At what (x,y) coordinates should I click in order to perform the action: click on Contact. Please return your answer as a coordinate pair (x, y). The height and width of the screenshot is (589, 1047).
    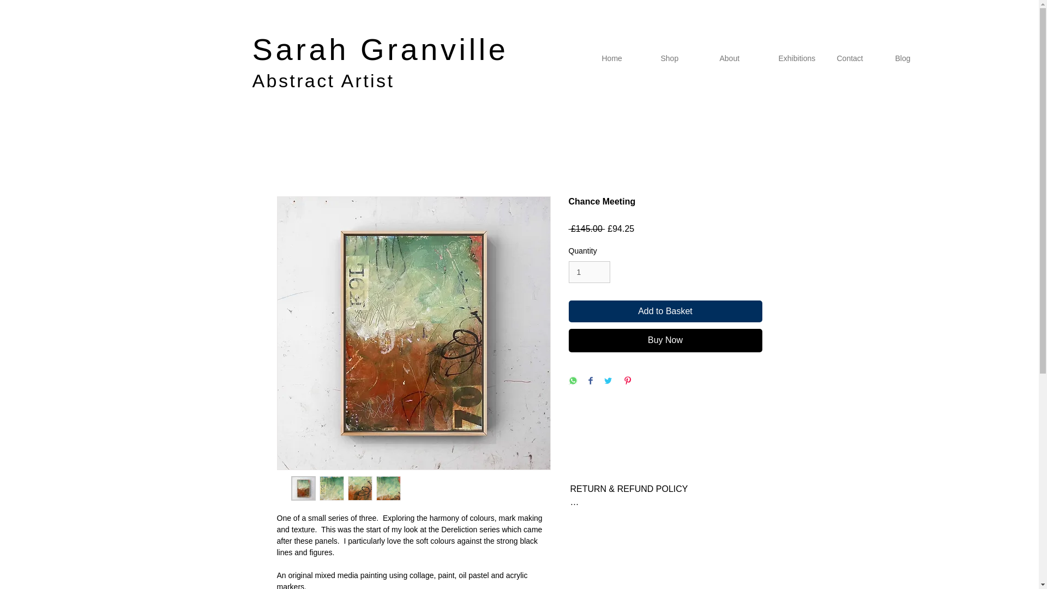
    Looking at the image, I should click on (858, 58).